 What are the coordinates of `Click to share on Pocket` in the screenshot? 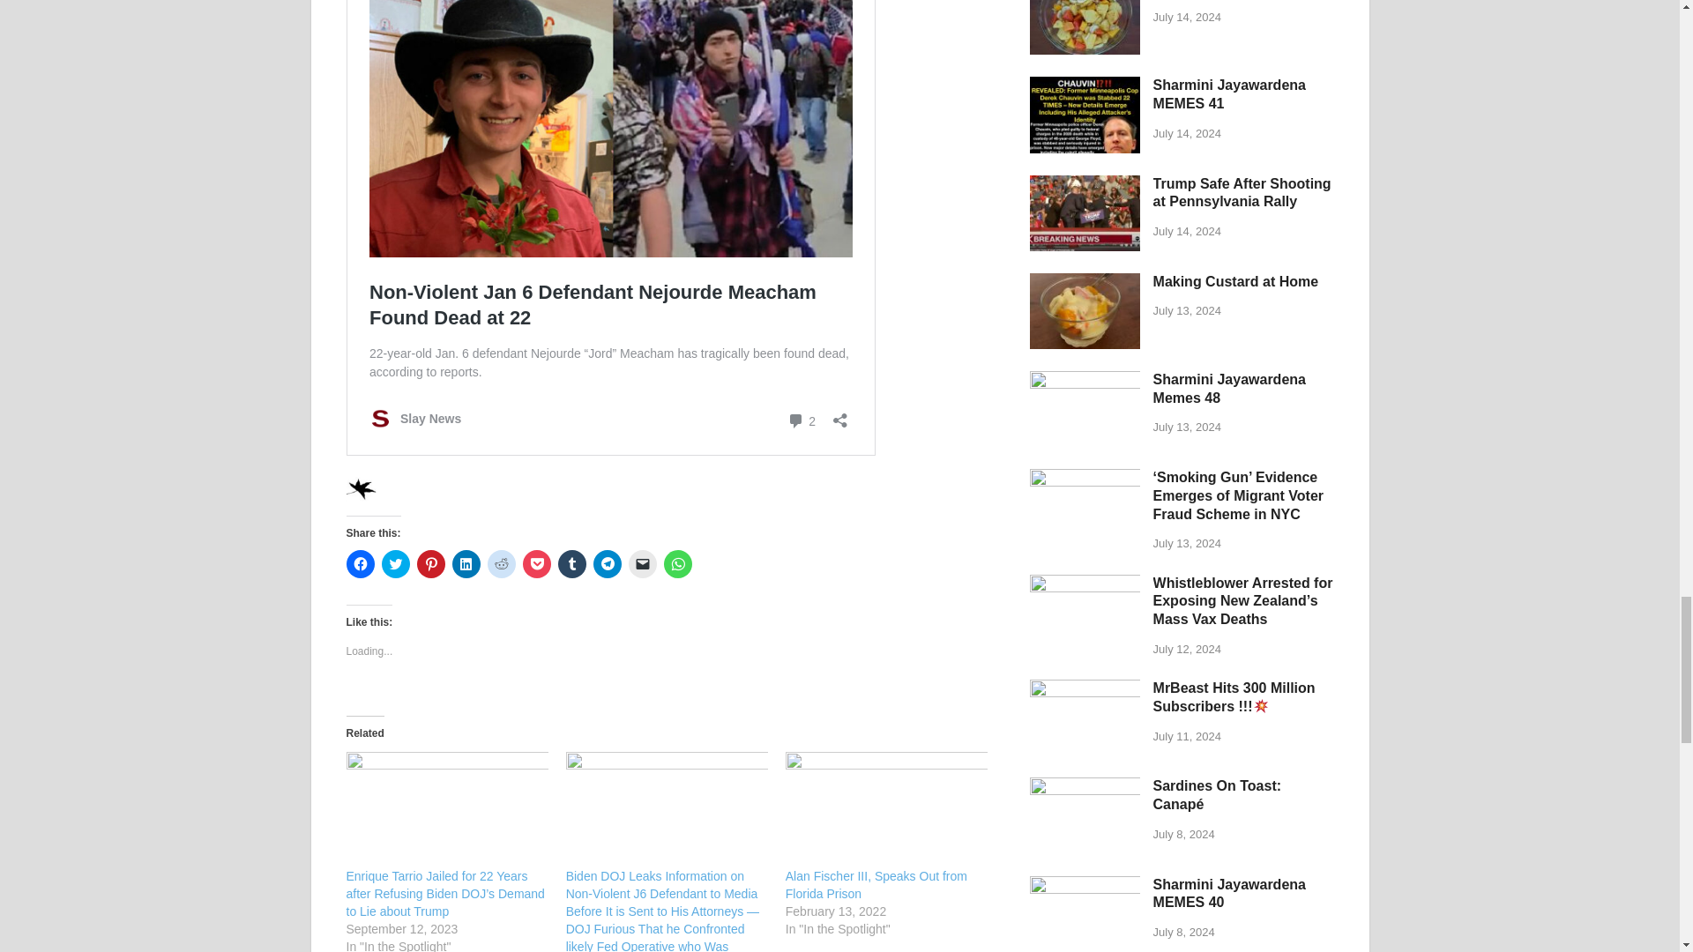 It's located at (536, 564).